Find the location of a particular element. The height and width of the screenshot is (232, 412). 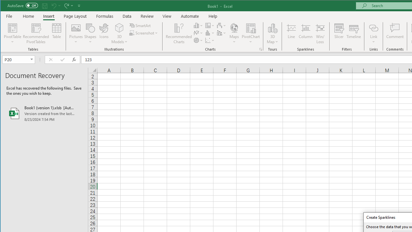

PivotChart is located at coordinates (251, 34).